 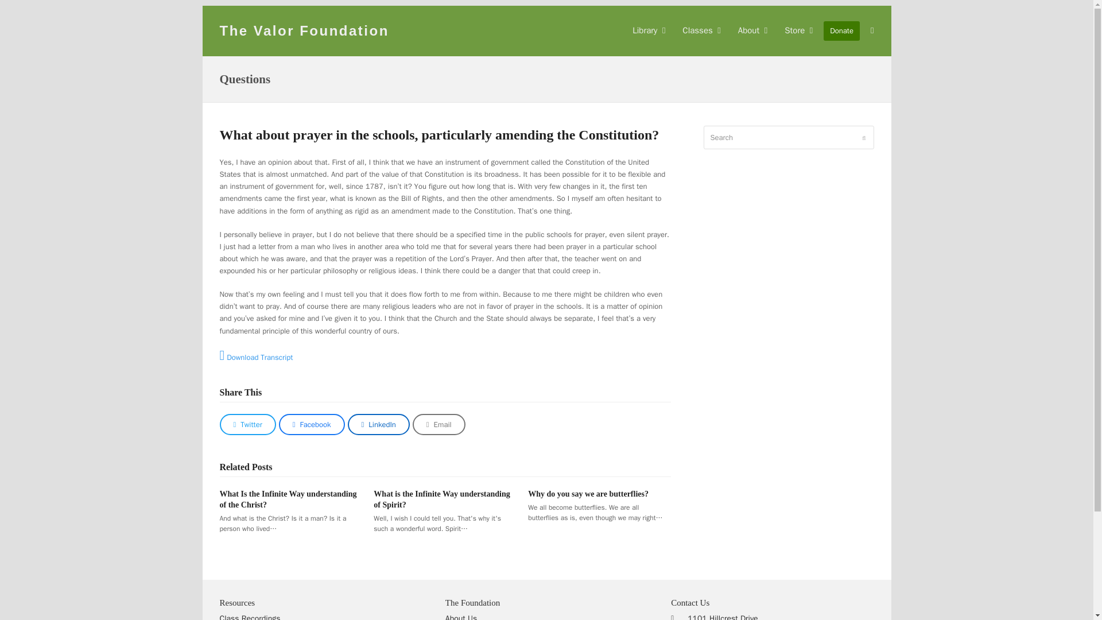 What do you see at coordinates (439, 425) in the screenshot?
I see `Email` at bounding box center [439, 425].